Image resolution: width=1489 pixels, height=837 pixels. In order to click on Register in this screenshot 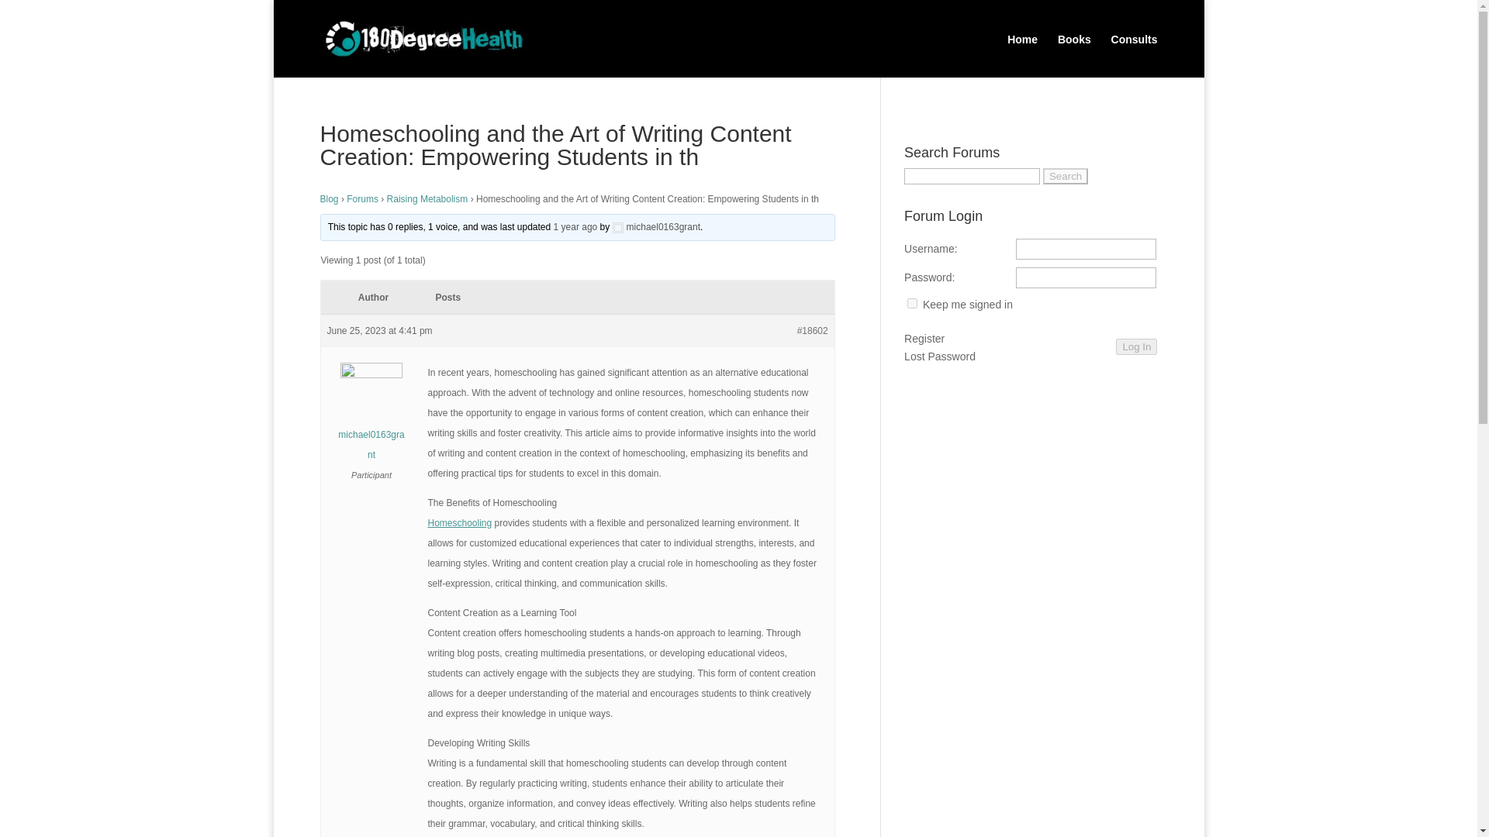, I will do `click(924, 339)`.